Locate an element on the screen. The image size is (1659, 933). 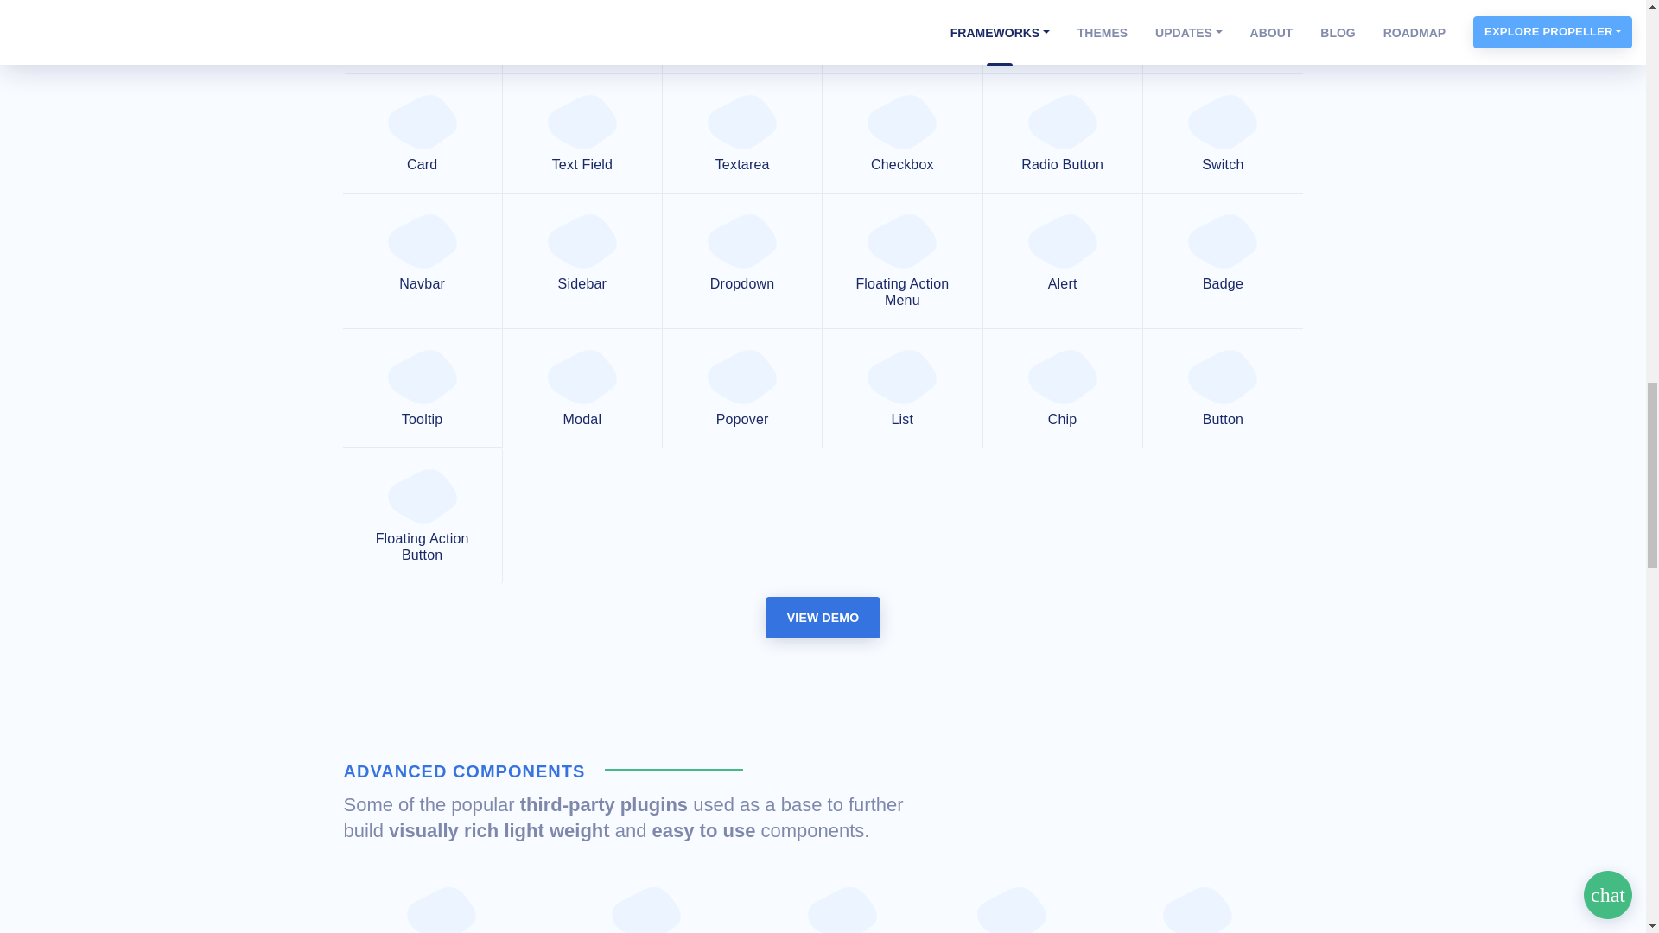
Accordion is located at coordinates (902, 37).